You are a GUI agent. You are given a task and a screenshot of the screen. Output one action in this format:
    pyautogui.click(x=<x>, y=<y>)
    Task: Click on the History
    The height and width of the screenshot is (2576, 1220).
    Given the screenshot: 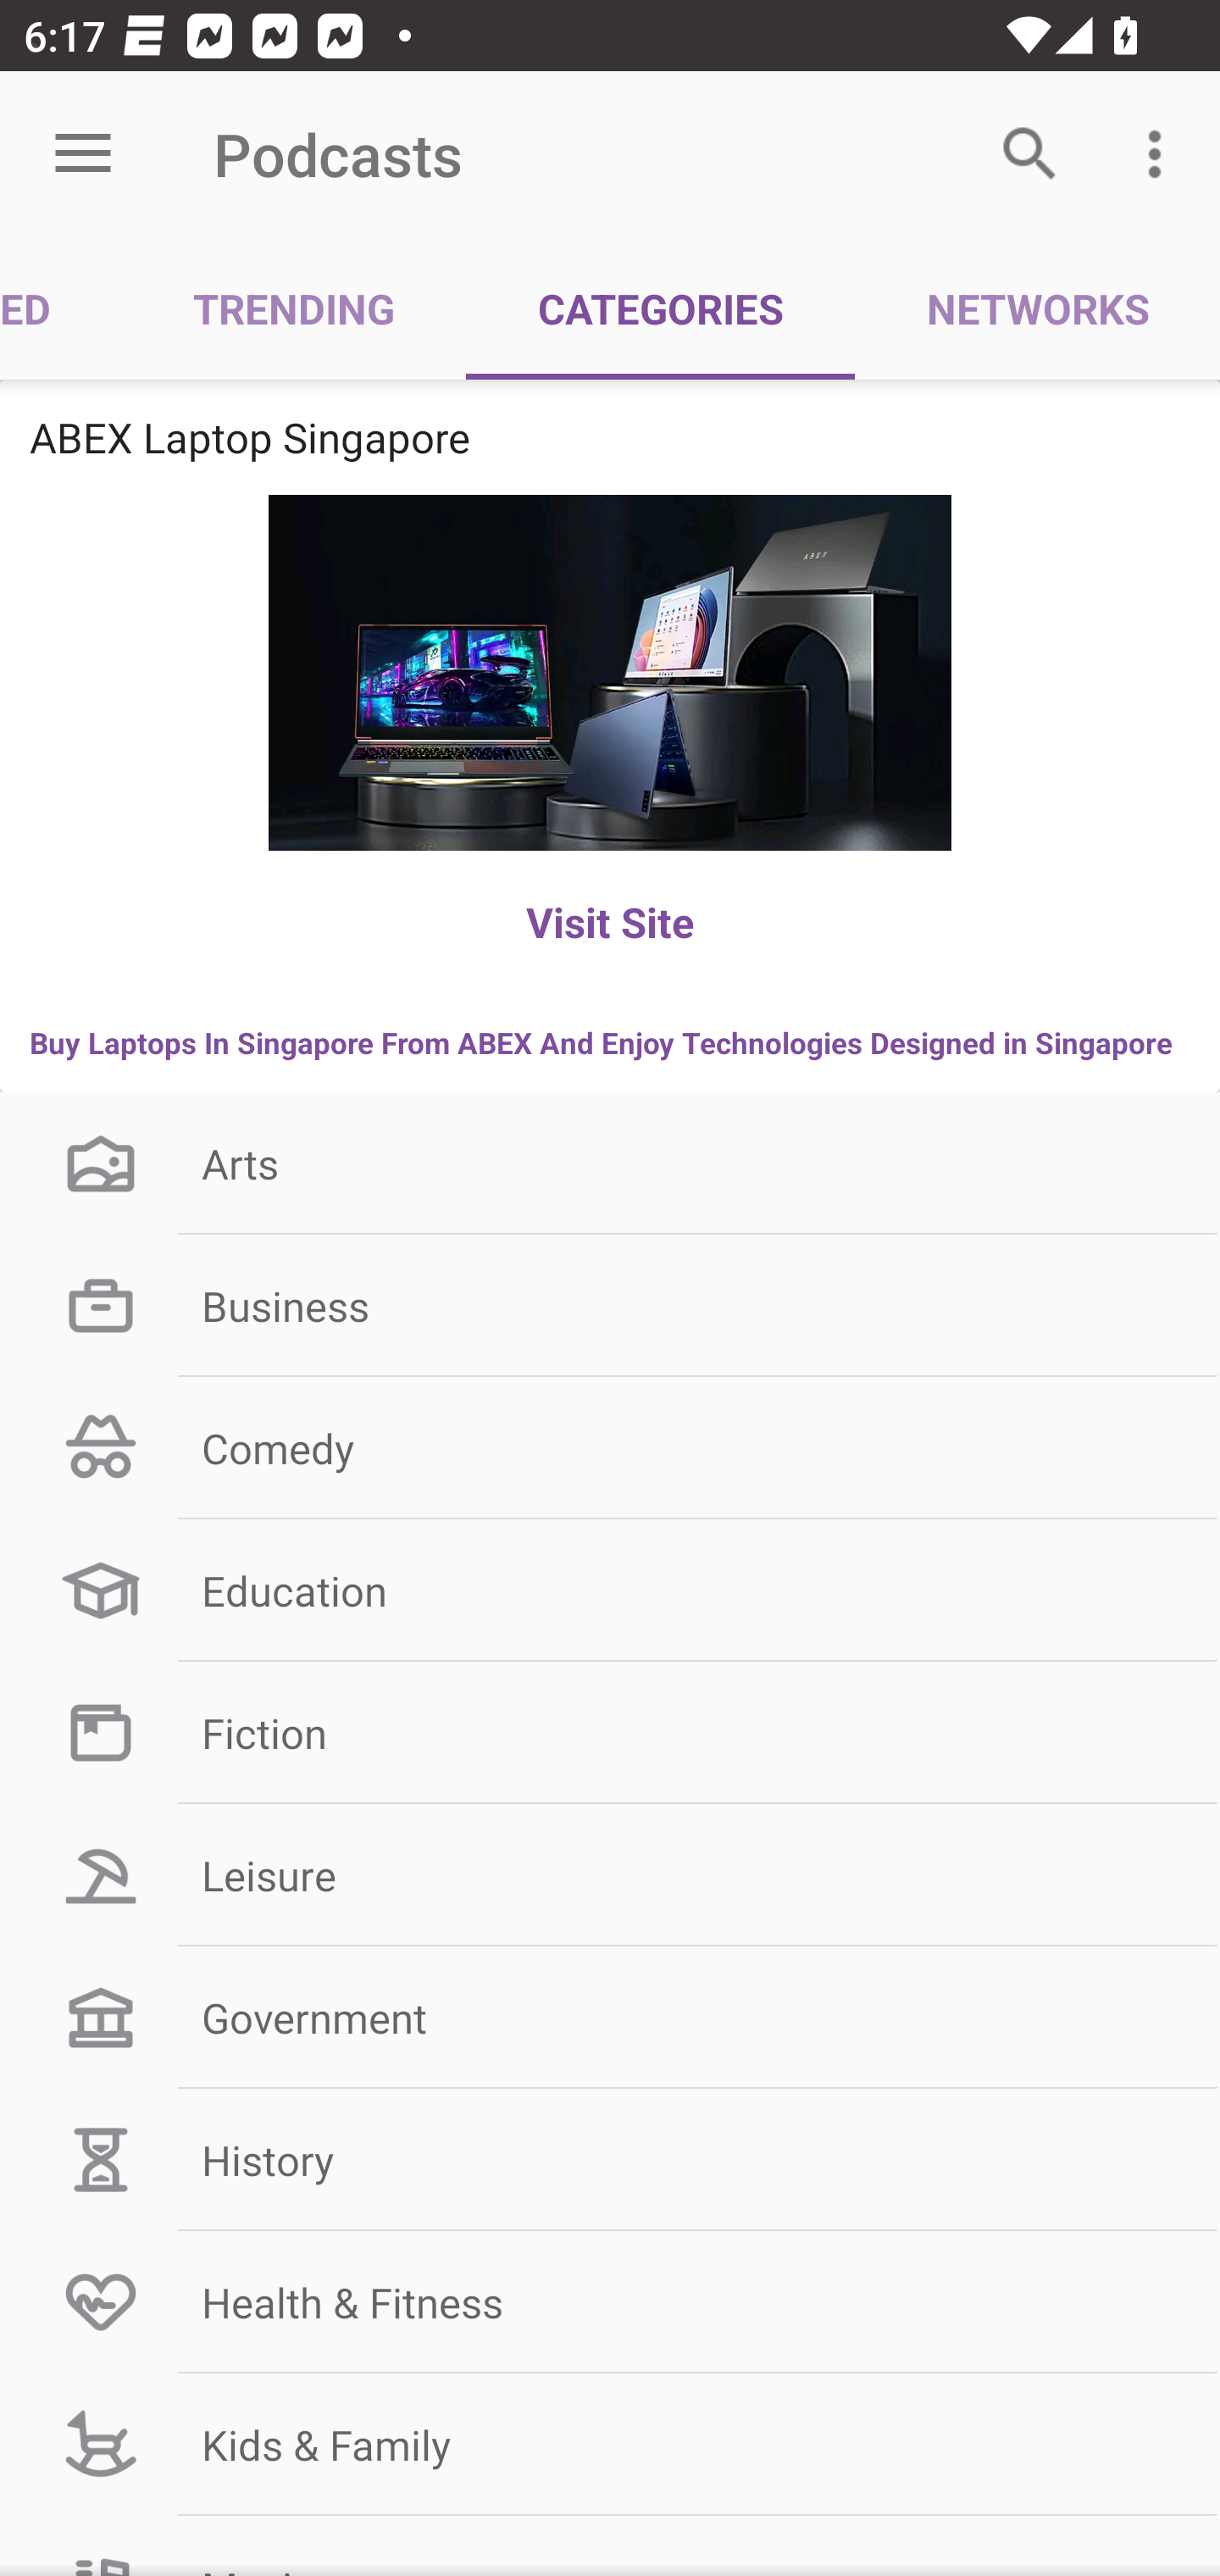 What is the action you would take?
    pyautogui.click(x=610, y=2159)
    